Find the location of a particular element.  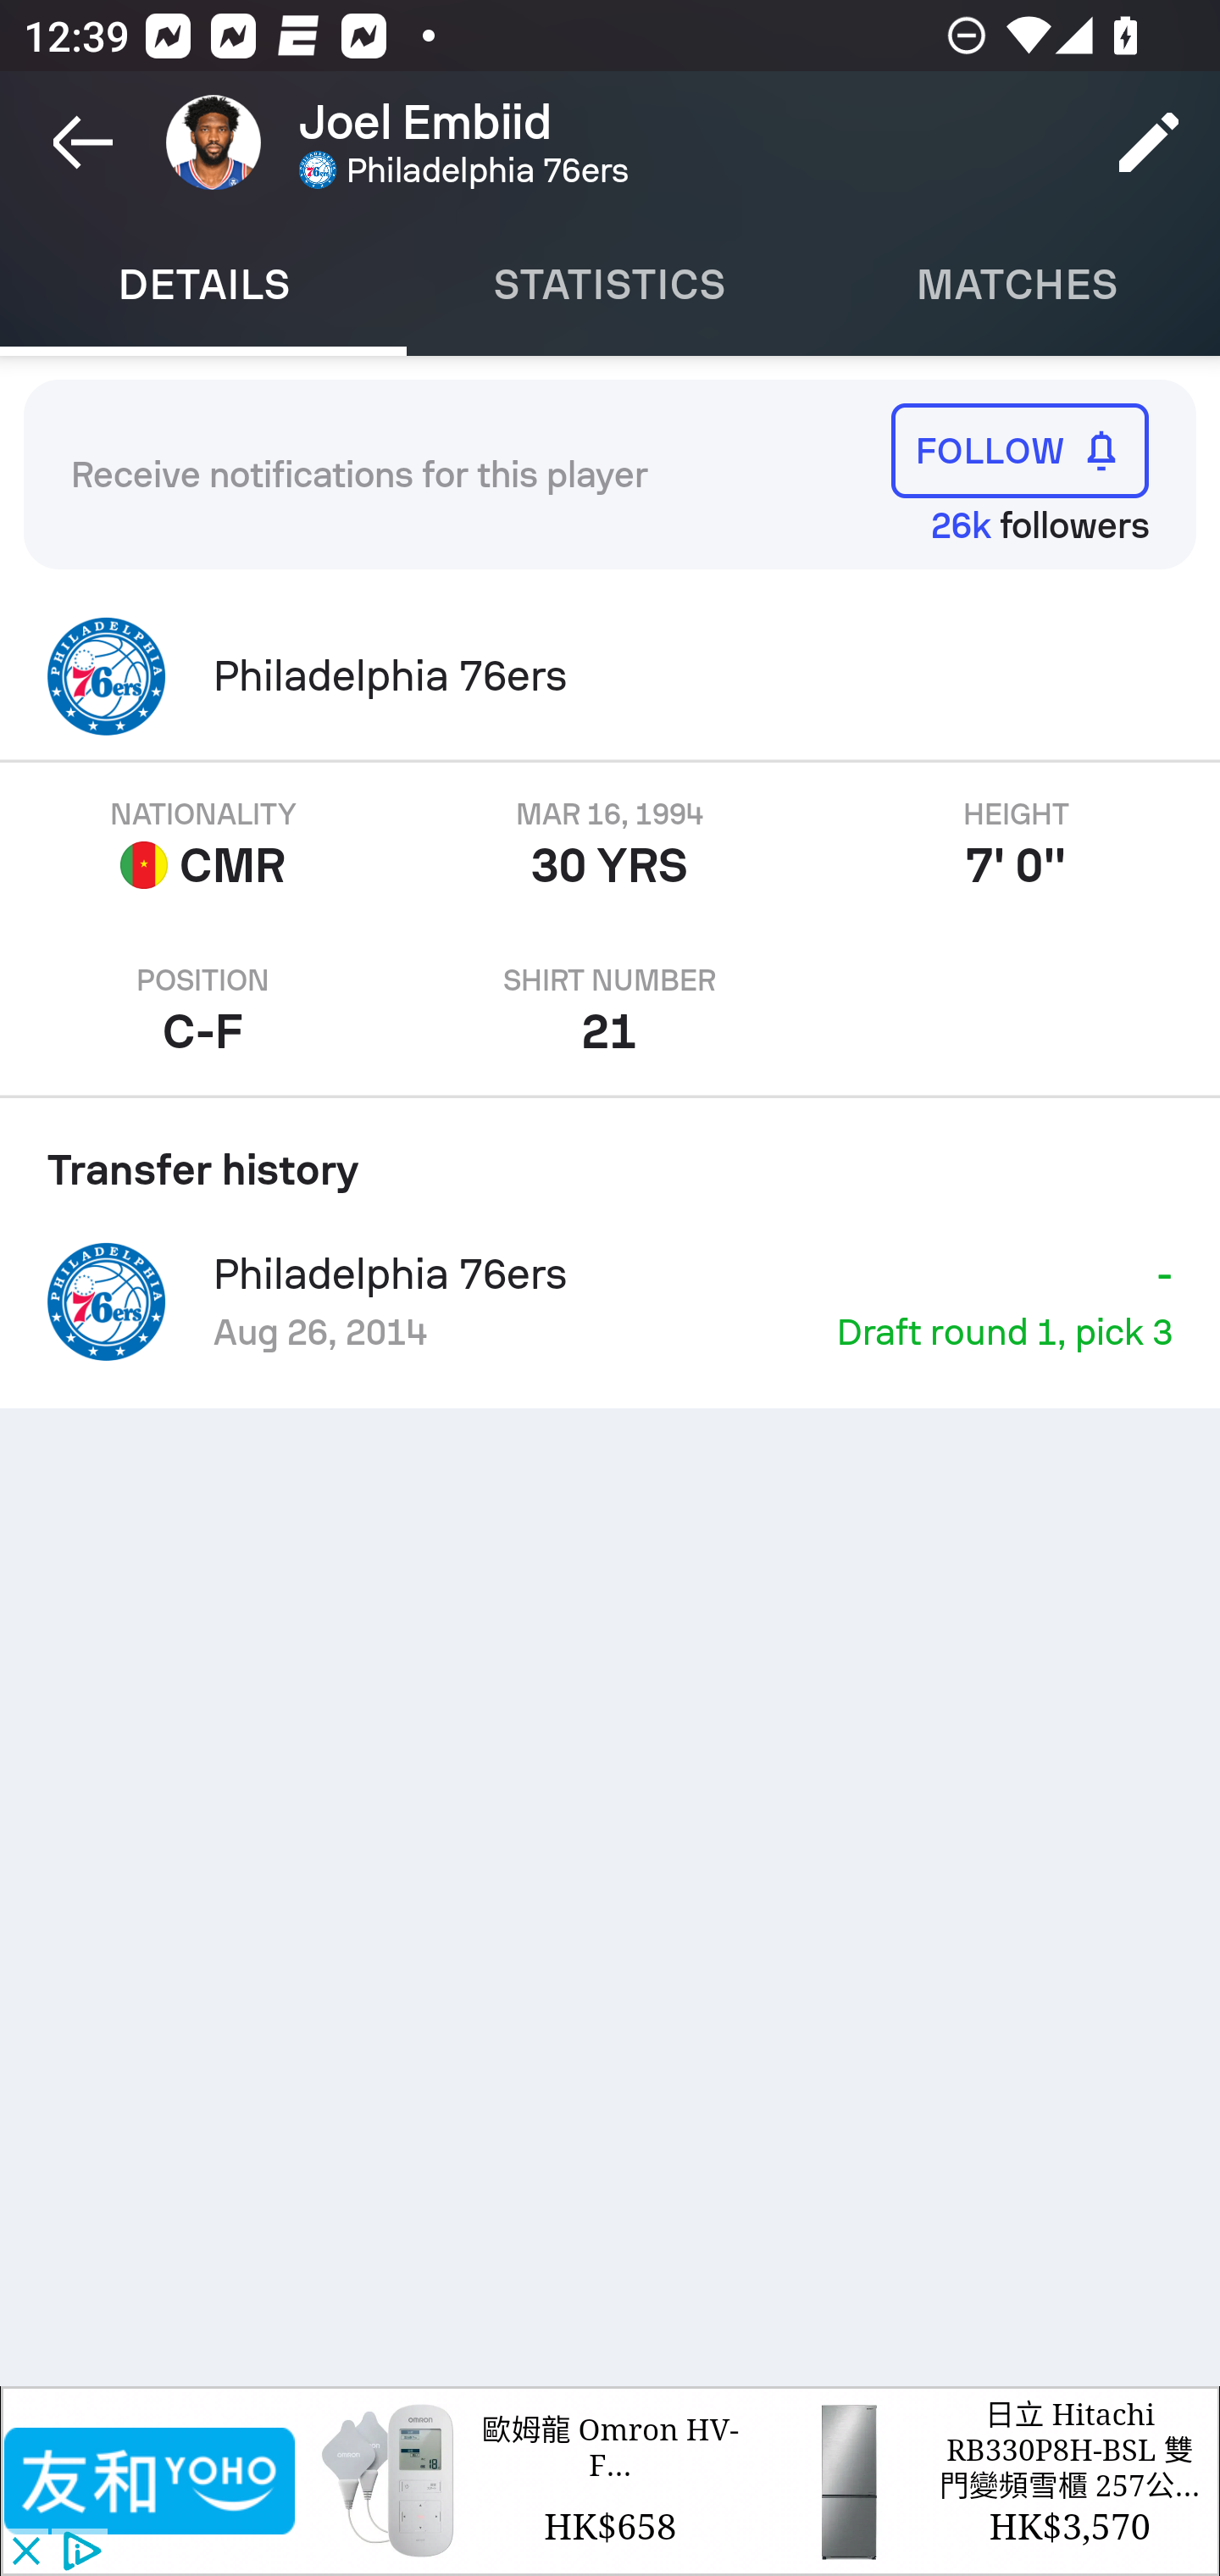

Transfer history is located at coordinates (610, 1158).